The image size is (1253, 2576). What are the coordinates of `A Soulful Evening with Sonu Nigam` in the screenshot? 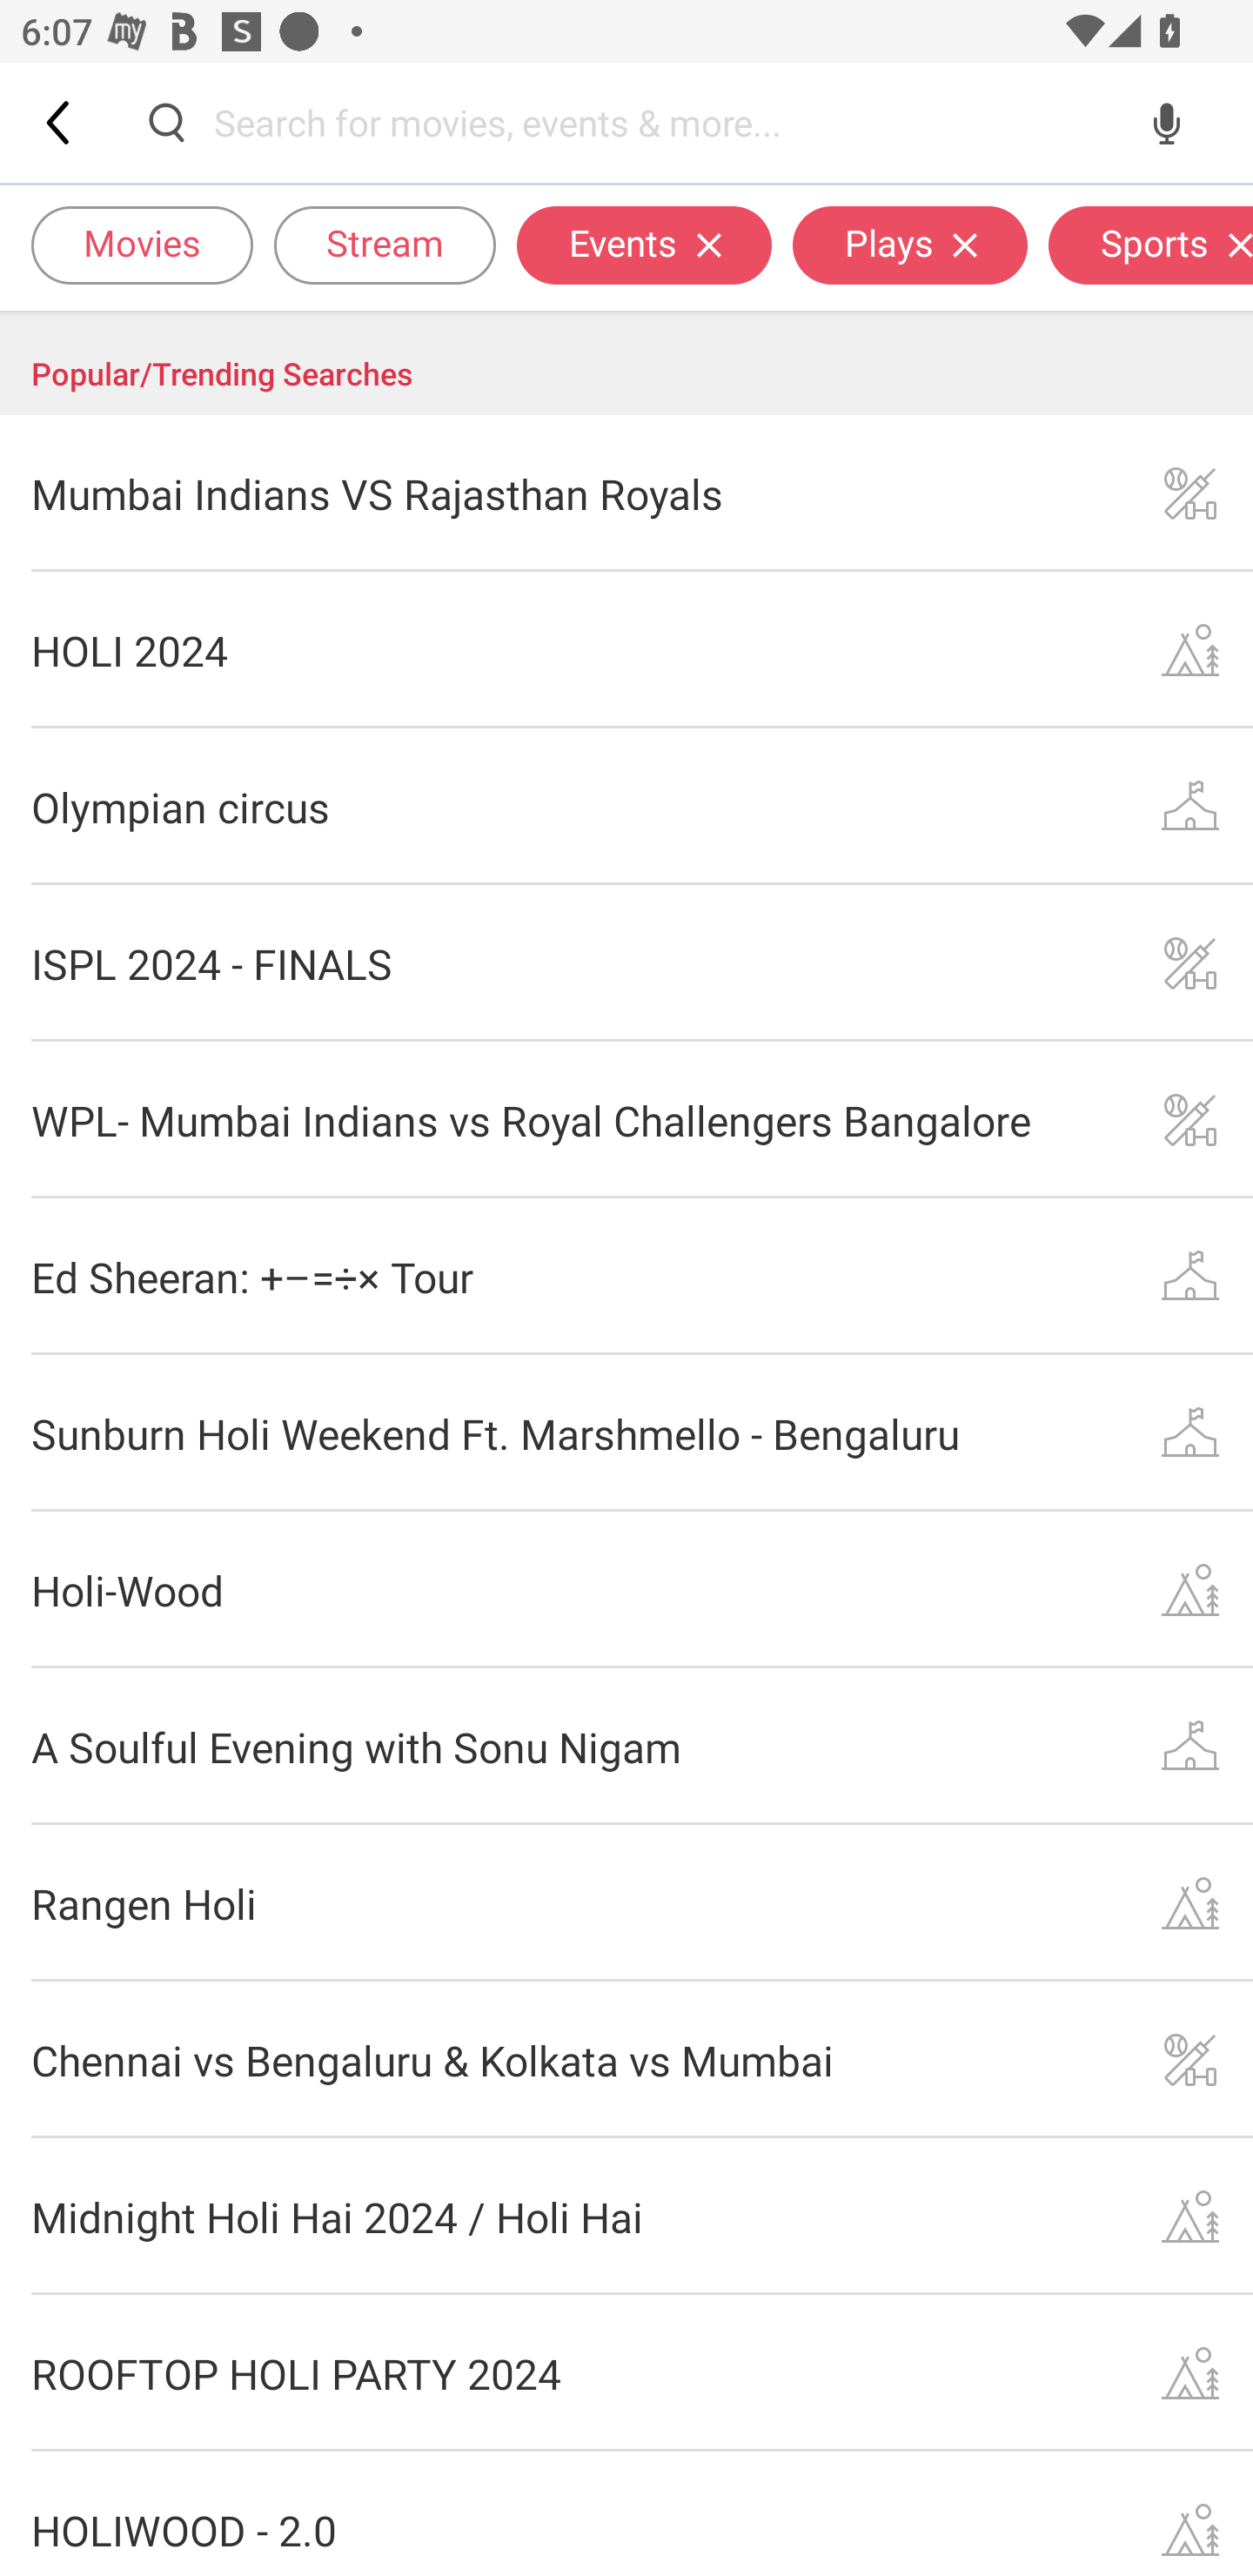 It's located at (626, 1746).